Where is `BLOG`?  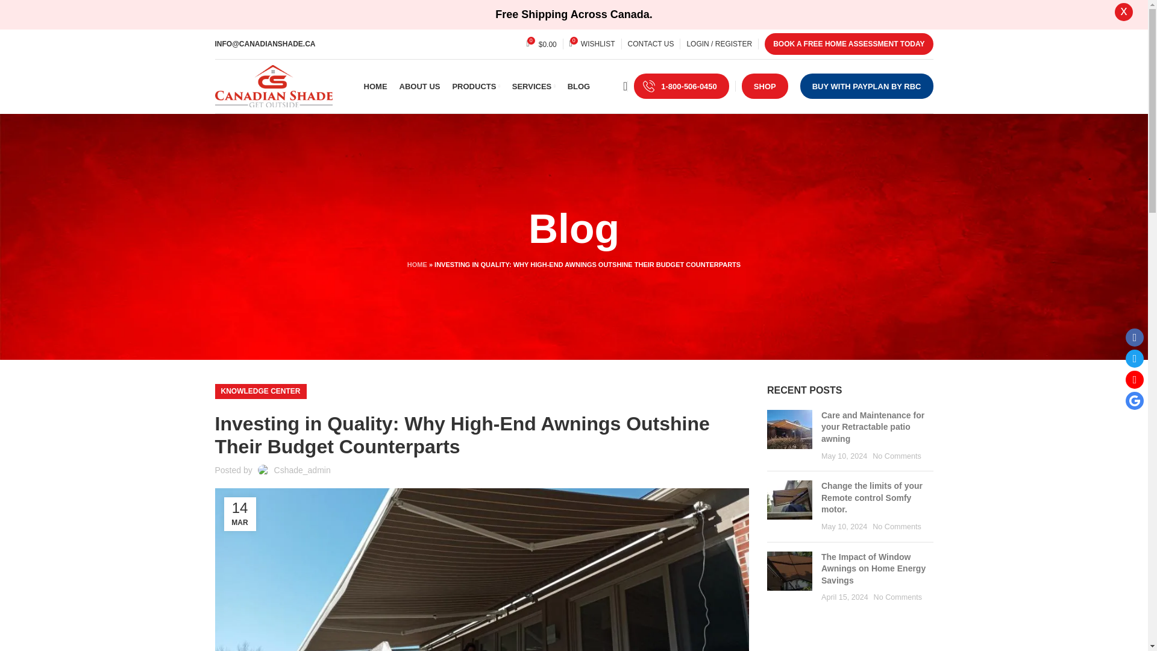 BLOG is located at coordinates (578, 86).